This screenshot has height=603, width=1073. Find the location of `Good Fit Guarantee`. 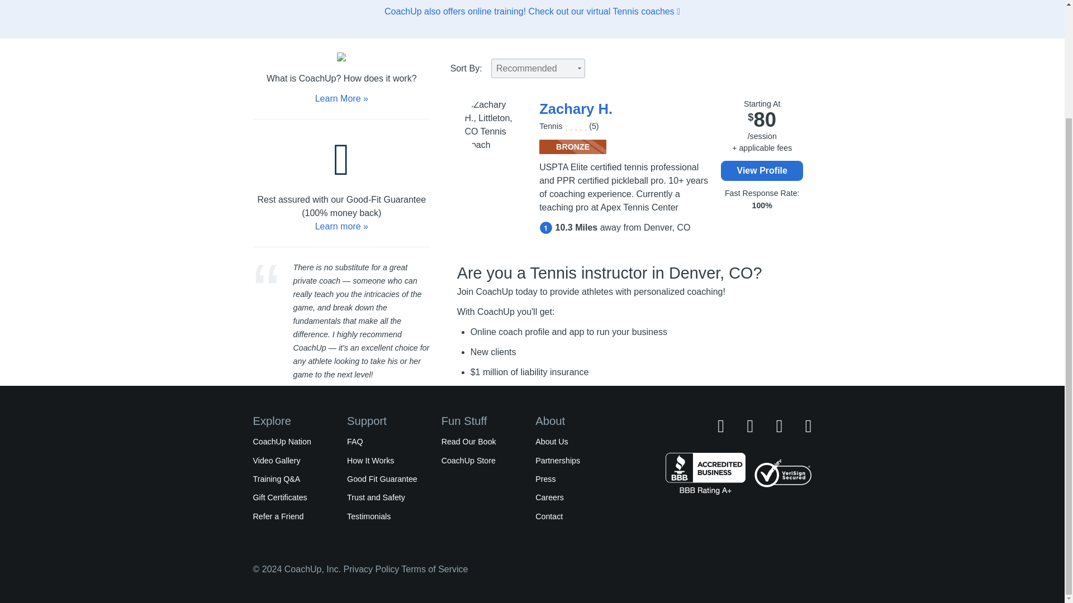

Good Fit Guarantee is located at coordinates (382, 479).